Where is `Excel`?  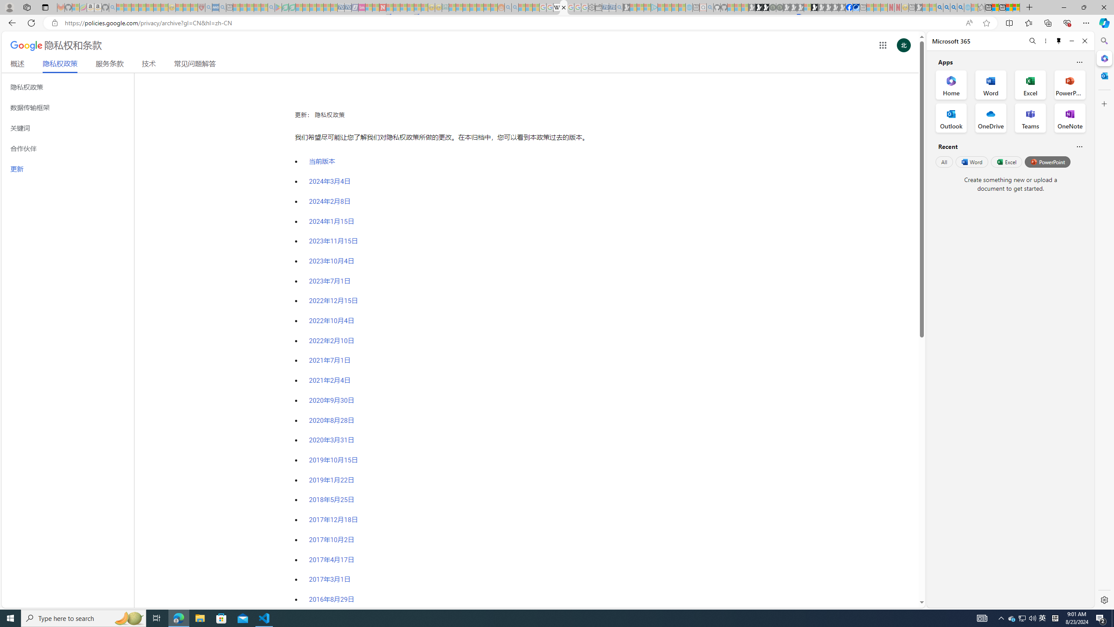
Excel is located at coordinates (1006, 162).